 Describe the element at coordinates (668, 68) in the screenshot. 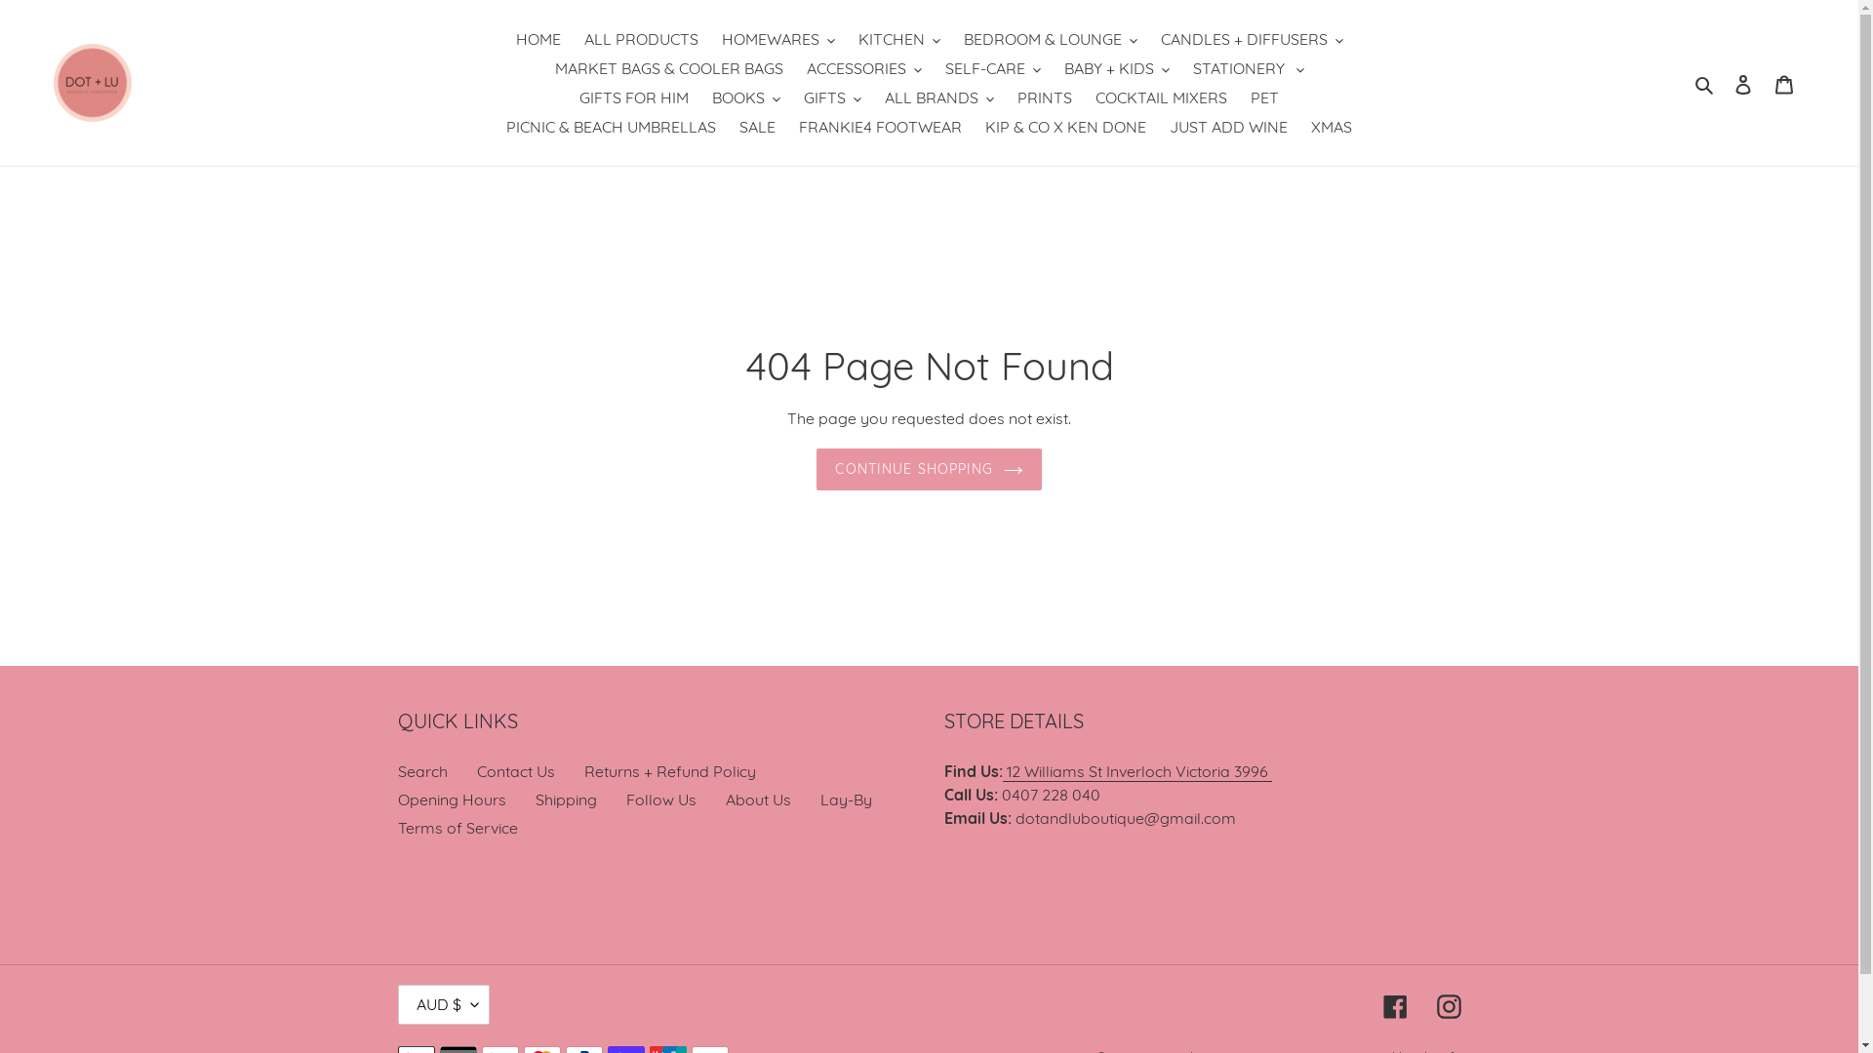

I see `MARKET BAGS & COOLER BAGS` at that location.